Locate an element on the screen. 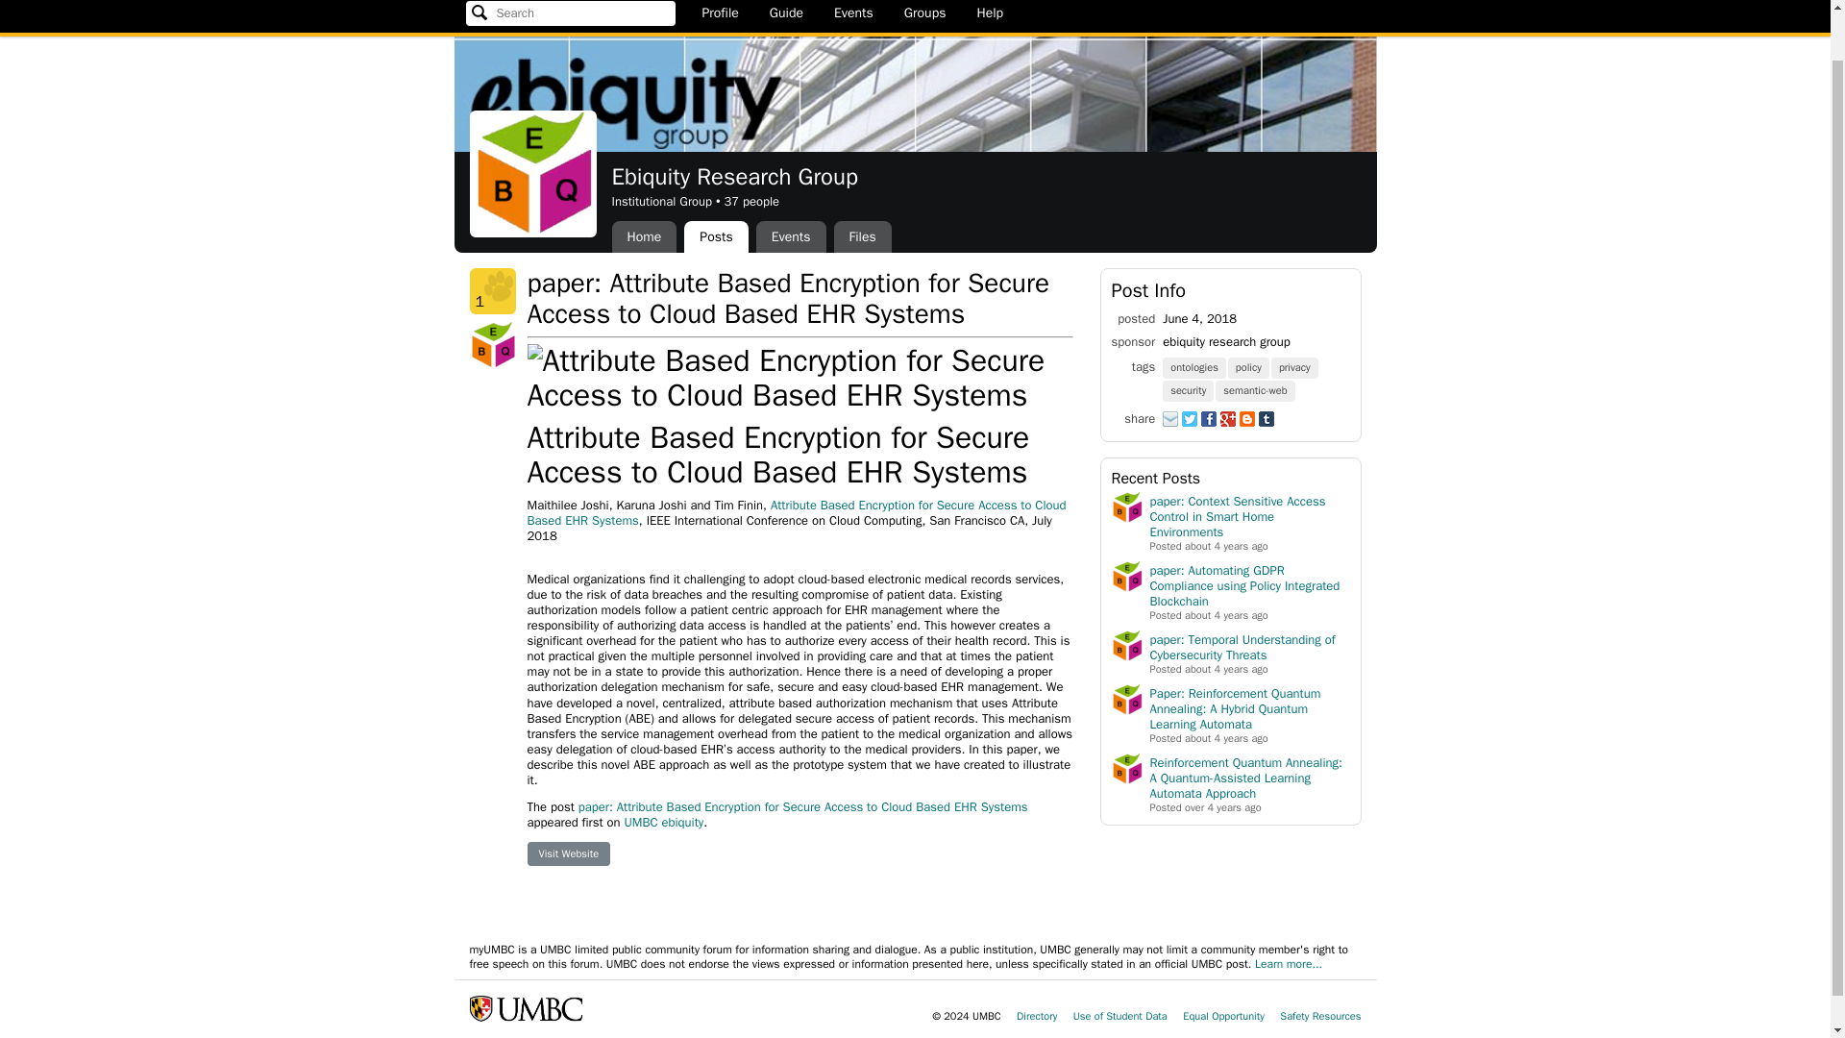 The height and width of the screenshot is (1038, 1845). Groups is located at coordinates (924, 14).